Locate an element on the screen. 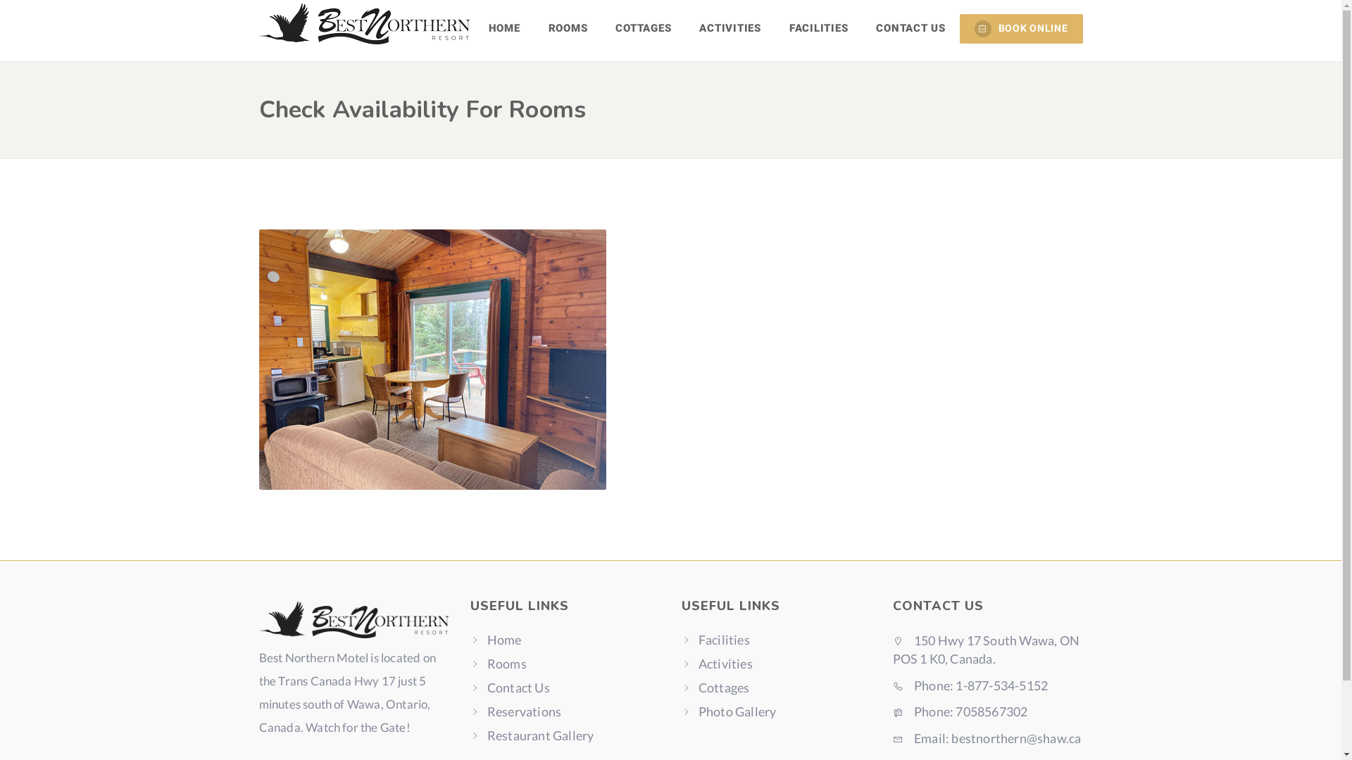 This screenshot has width=1352, height=760. Rooms is located at coordinates (507, 664).